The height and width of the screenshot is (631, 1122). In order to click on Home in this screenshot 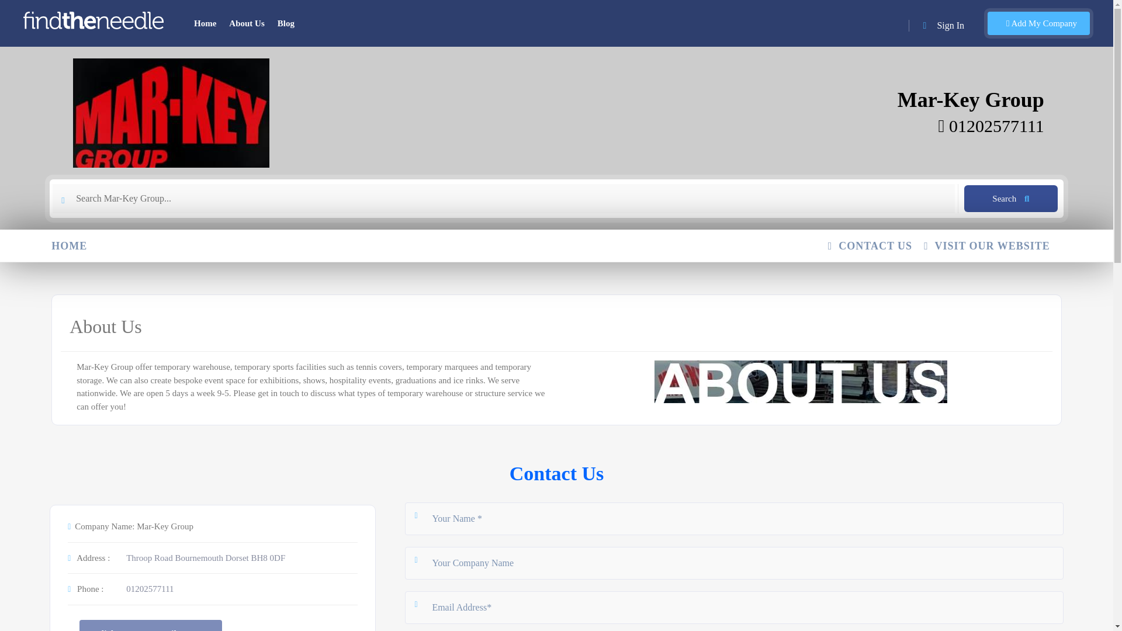, I will do `click(205, 23)`.